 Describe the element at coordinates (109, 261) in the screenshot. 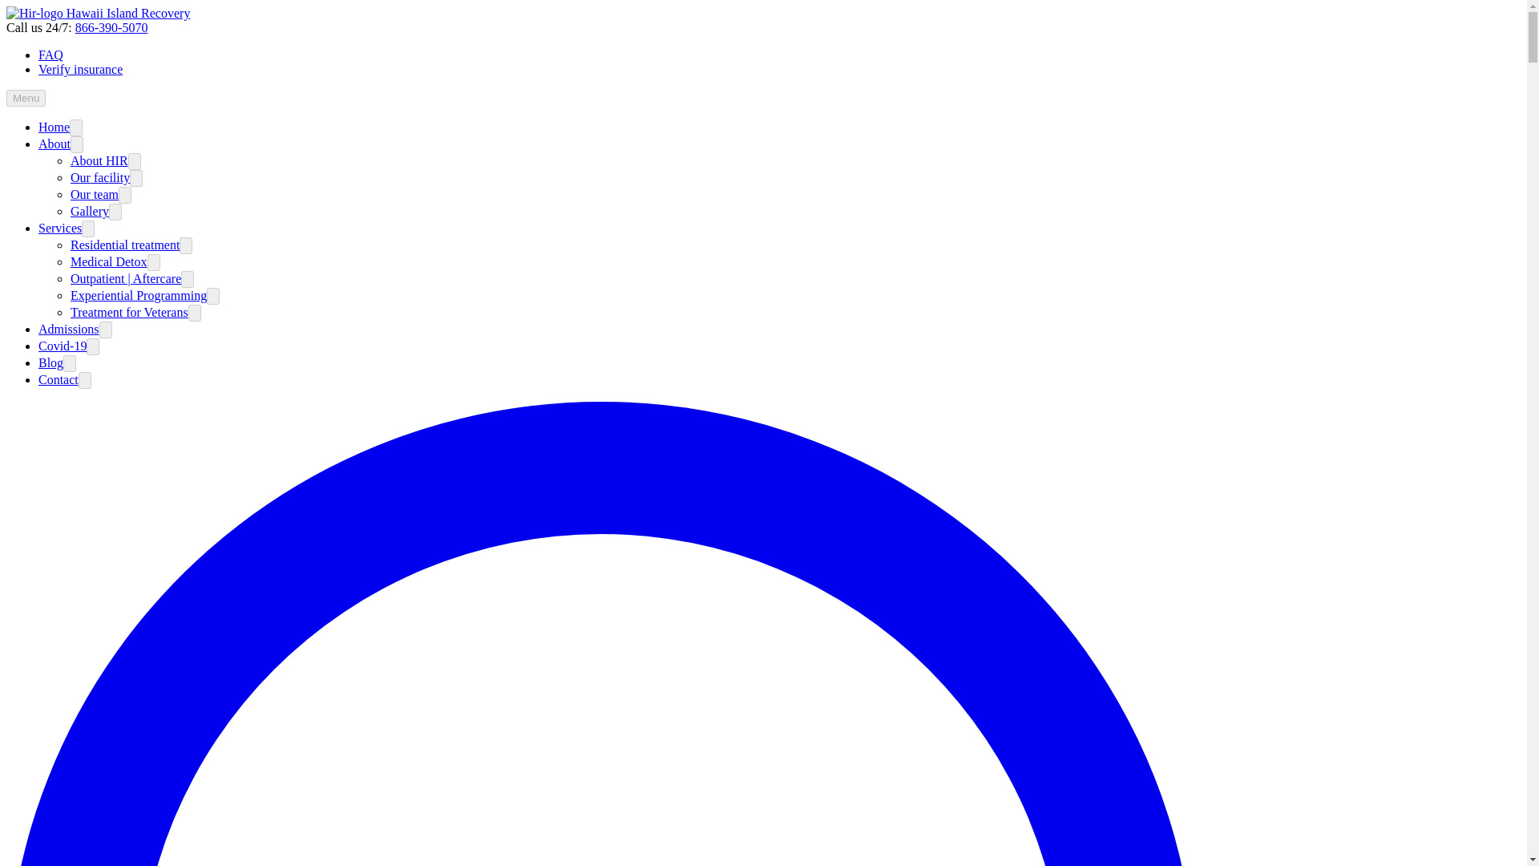

I see `Medical Detox` at that location.